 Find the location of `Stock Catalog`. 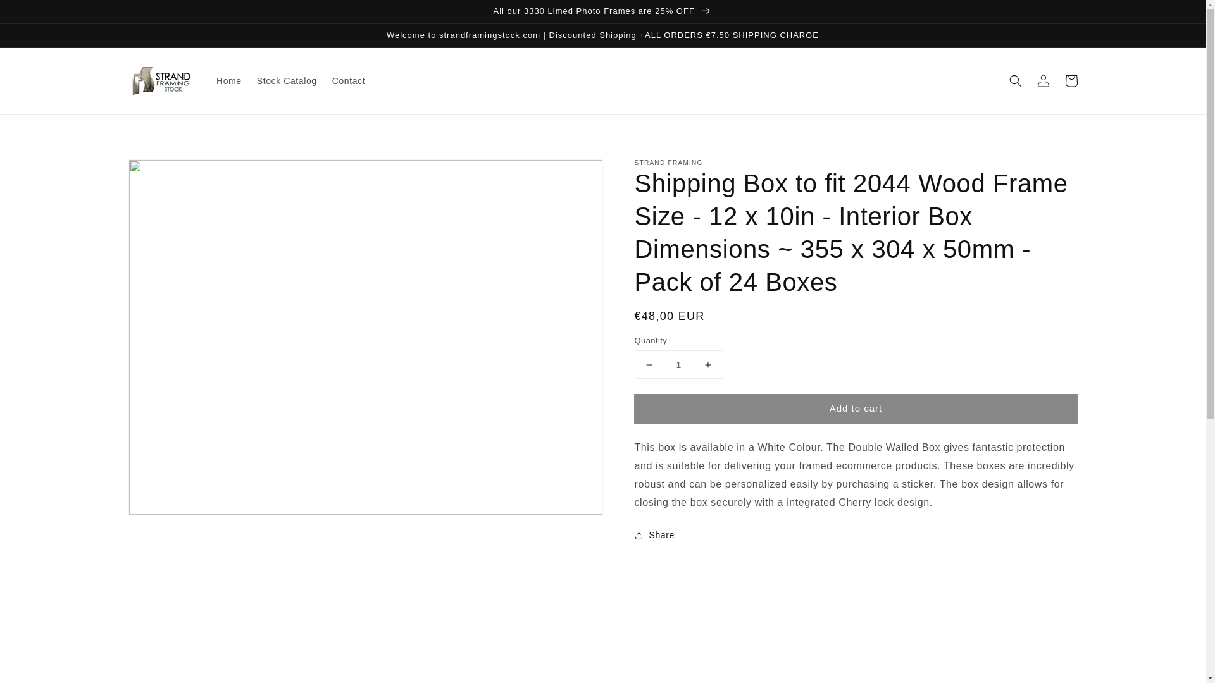

Stock Catalog is located at coordinates (286, 81).